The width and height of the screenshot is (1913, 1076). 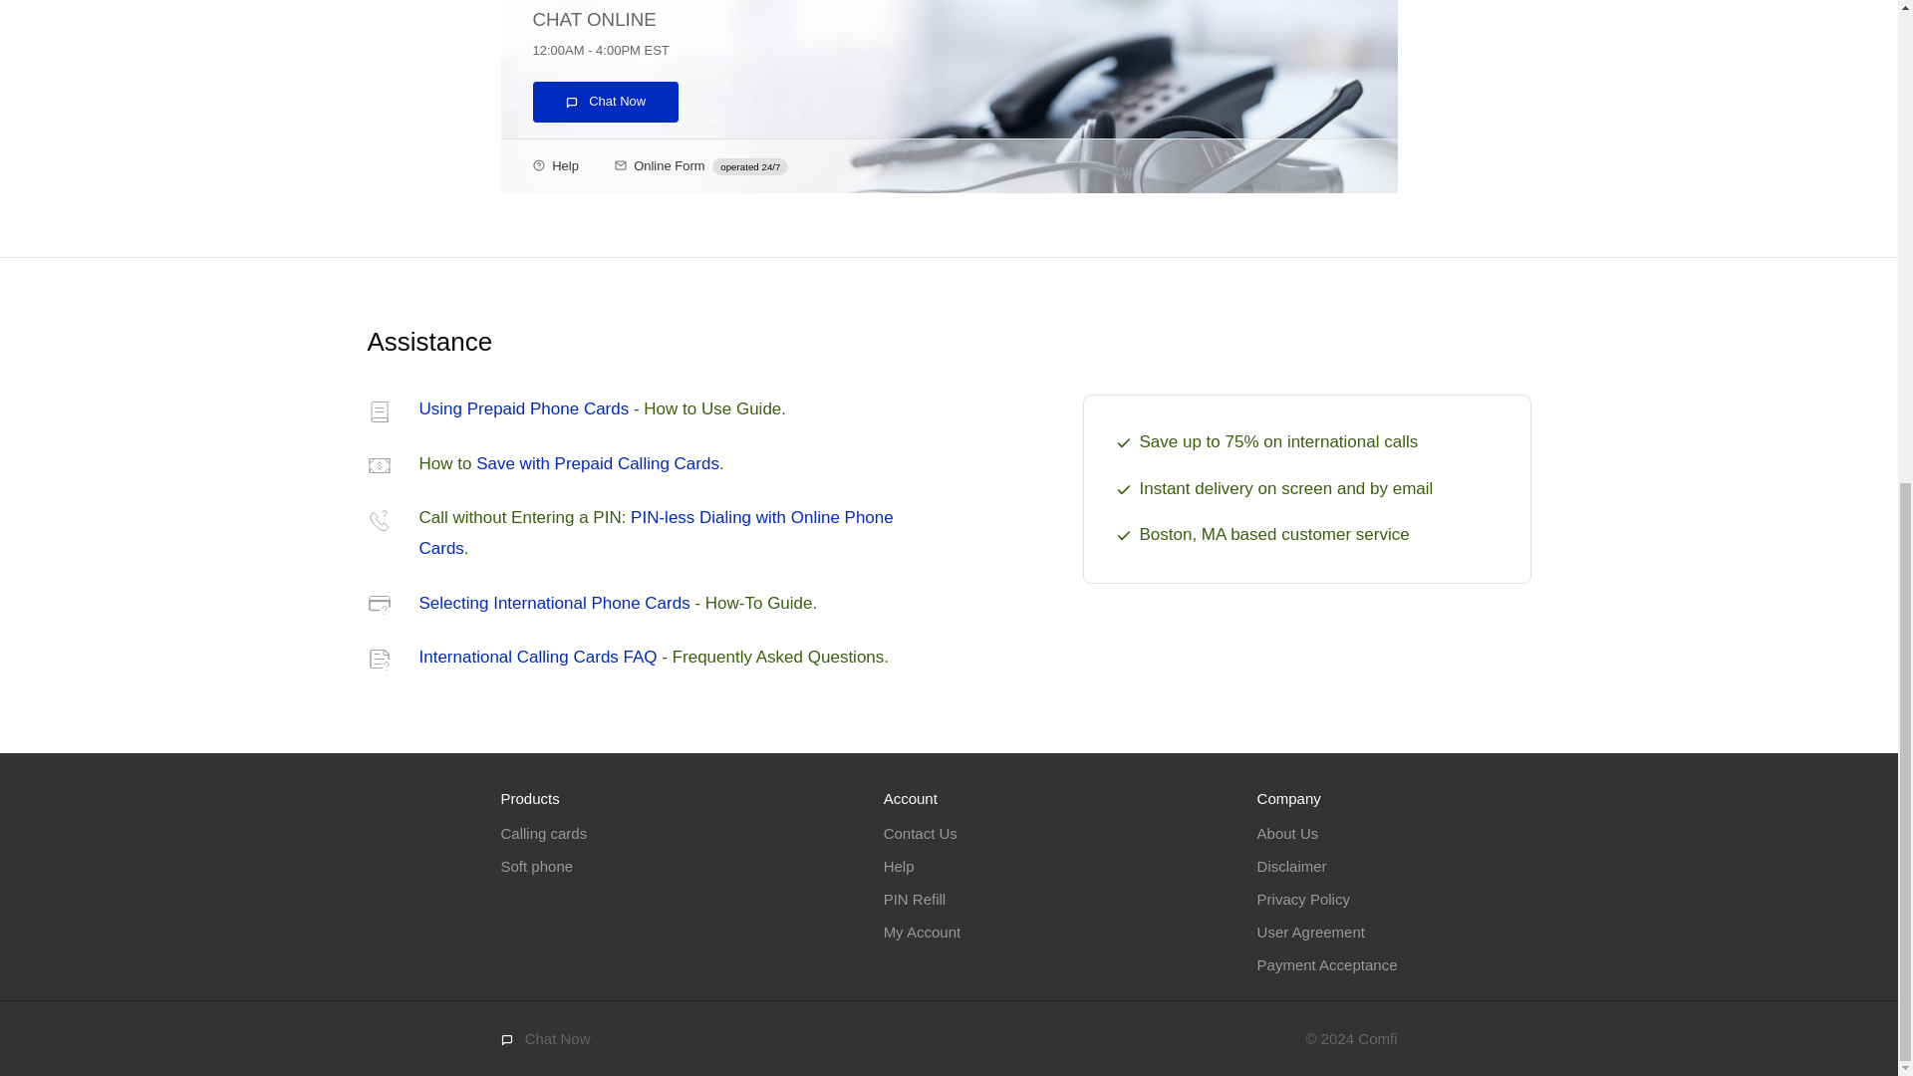 I want to click on User Agreement, so click(x=1311, y=933).